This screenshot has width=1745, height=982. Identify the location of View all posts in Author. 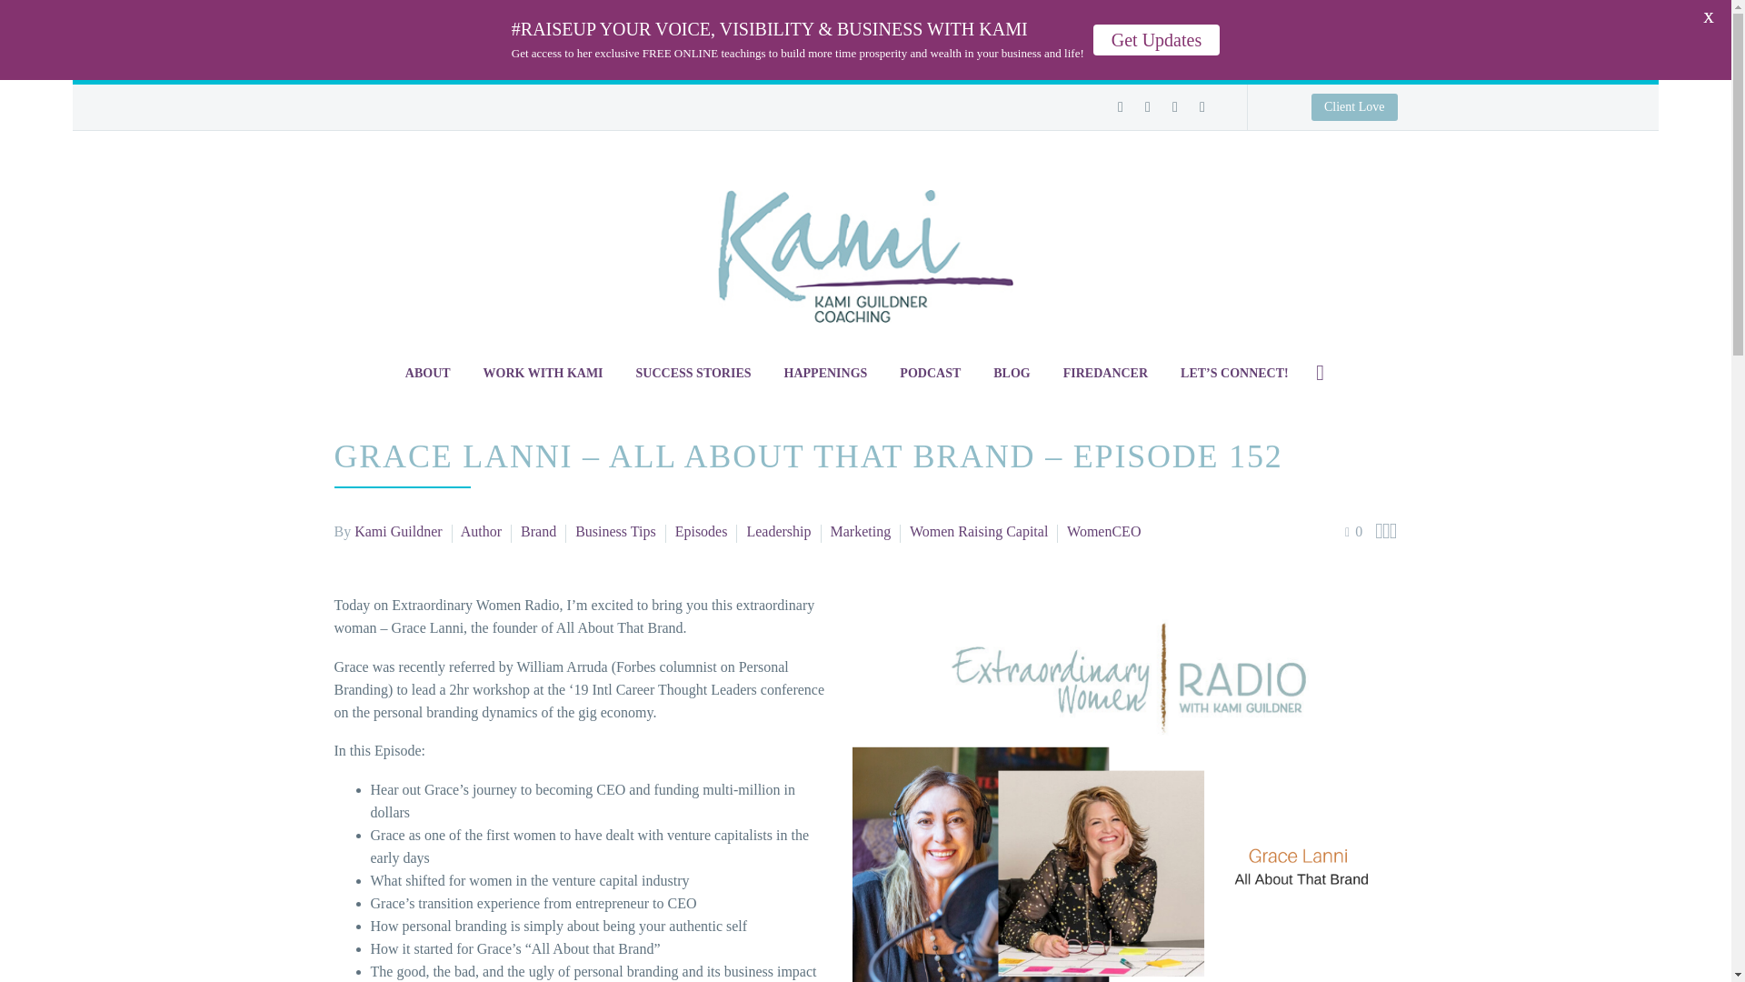
(481, 531).